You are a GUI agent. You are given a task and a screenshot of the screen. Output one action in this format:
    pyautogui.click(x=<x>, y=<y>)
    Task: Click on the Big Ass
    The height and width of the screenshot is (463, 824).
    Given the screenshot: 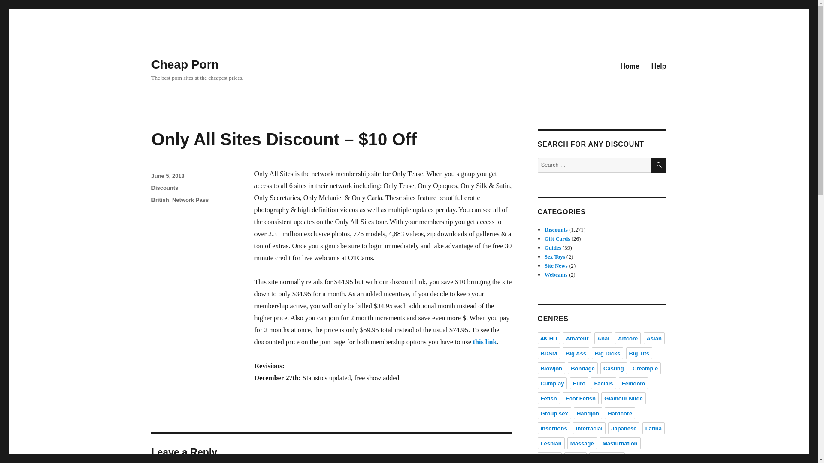 What is the action you would take?
    pyautogui.click(x=576, y=353)
    